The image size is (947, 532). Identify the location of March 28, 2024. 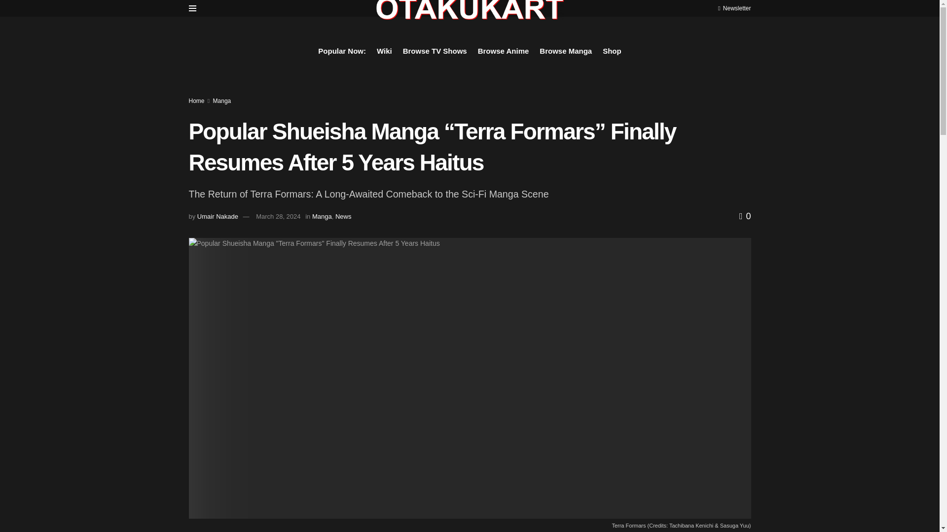
(278, 217).